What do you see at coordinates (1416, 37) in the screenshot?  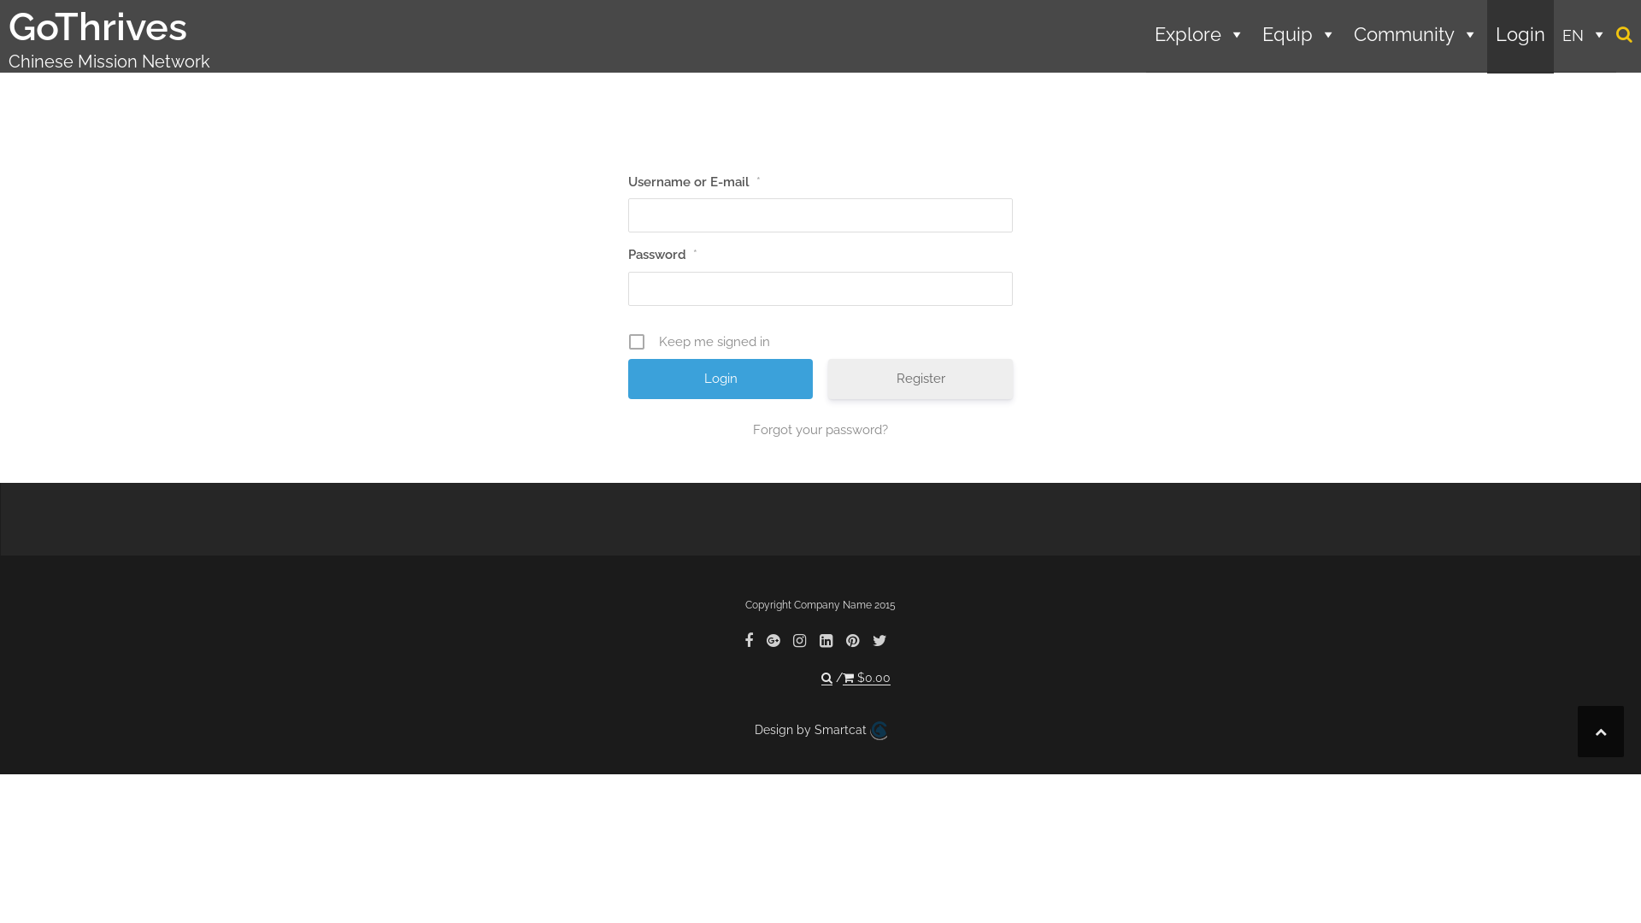 I see `Community` at bounding box center [1416, 37].